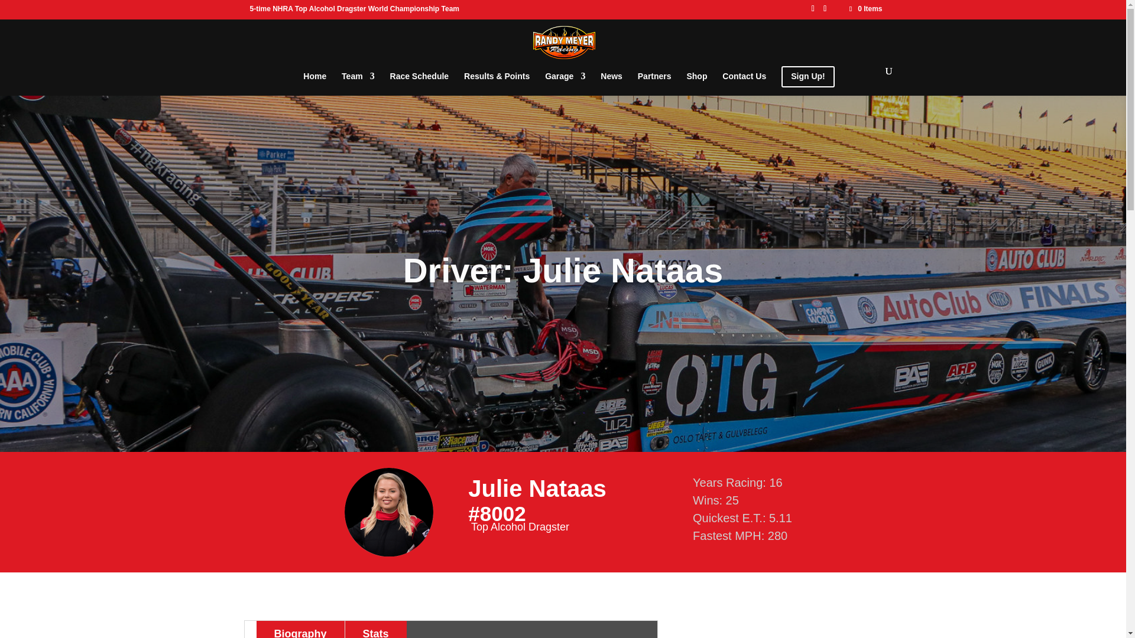 This screenshot has width=1135, height=638. I want to click on News, so click(611, 80).